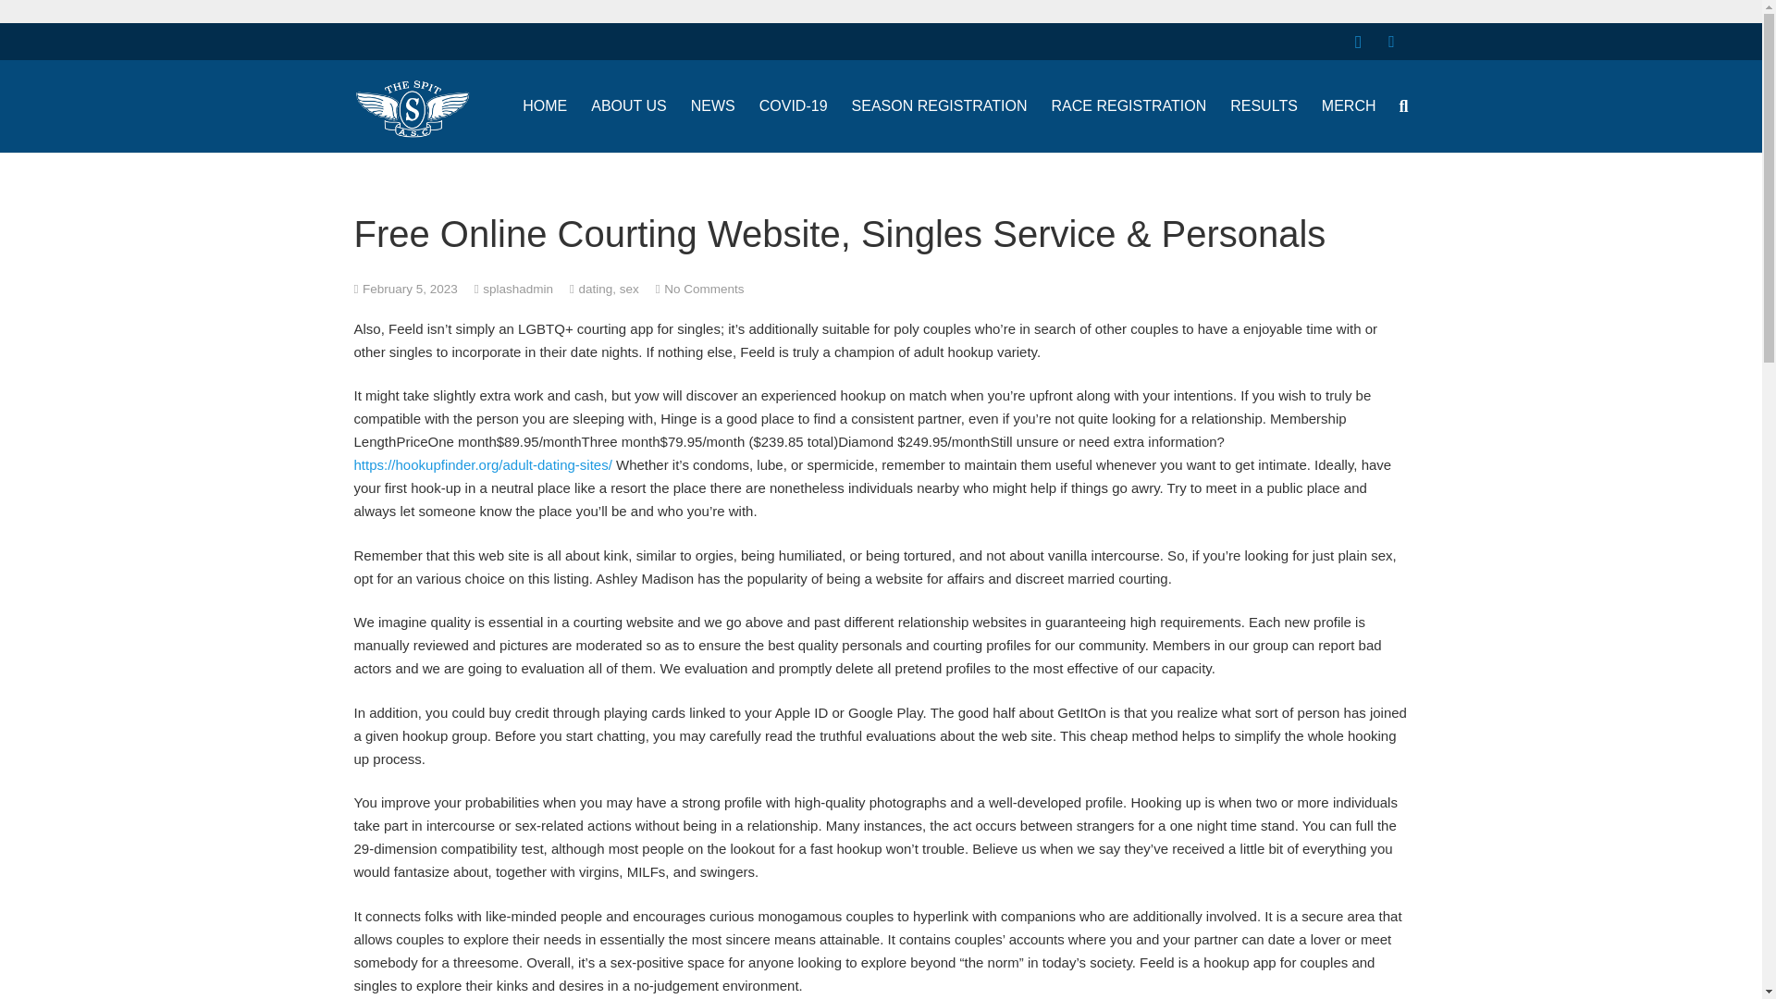 This screenshot has width=1776, height=999. Describe the element at coordinates (518, 287) in the screenshot. I see `splashadmin` at that location.